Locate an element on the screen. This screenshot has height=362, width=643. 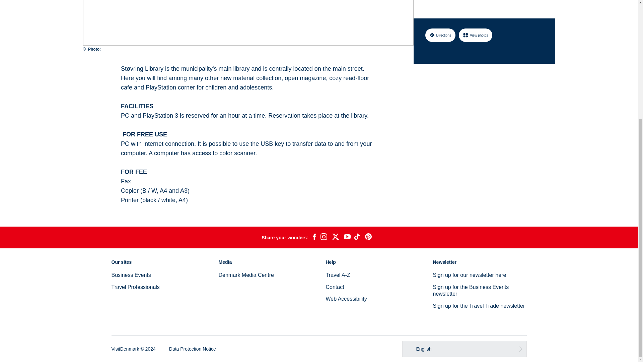
pinterest is located at coordinates (368, 237).